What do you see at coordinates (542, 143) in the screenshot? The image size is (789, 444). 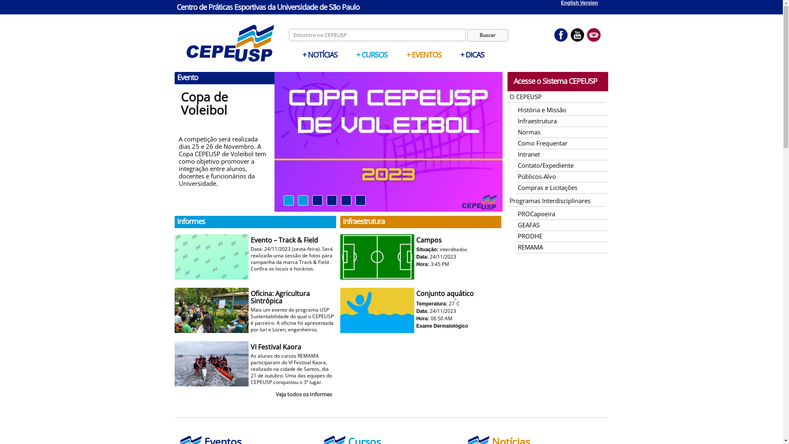 I see `Como Frequentar` at bounding box center [542, 143].